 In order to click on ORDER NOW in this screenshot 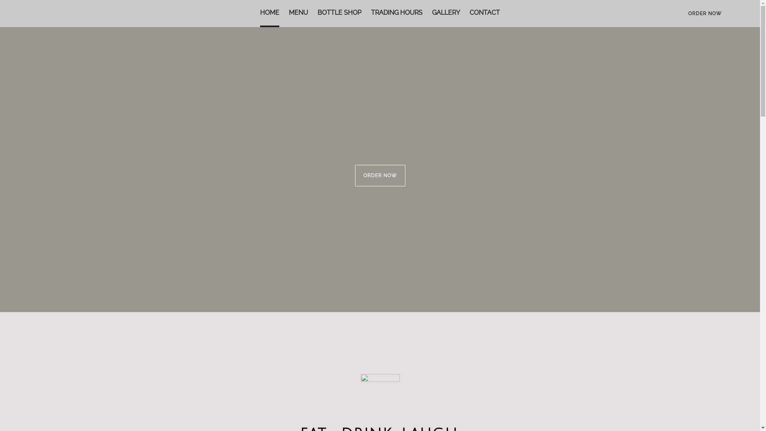, I will do `click(380, 176)`.